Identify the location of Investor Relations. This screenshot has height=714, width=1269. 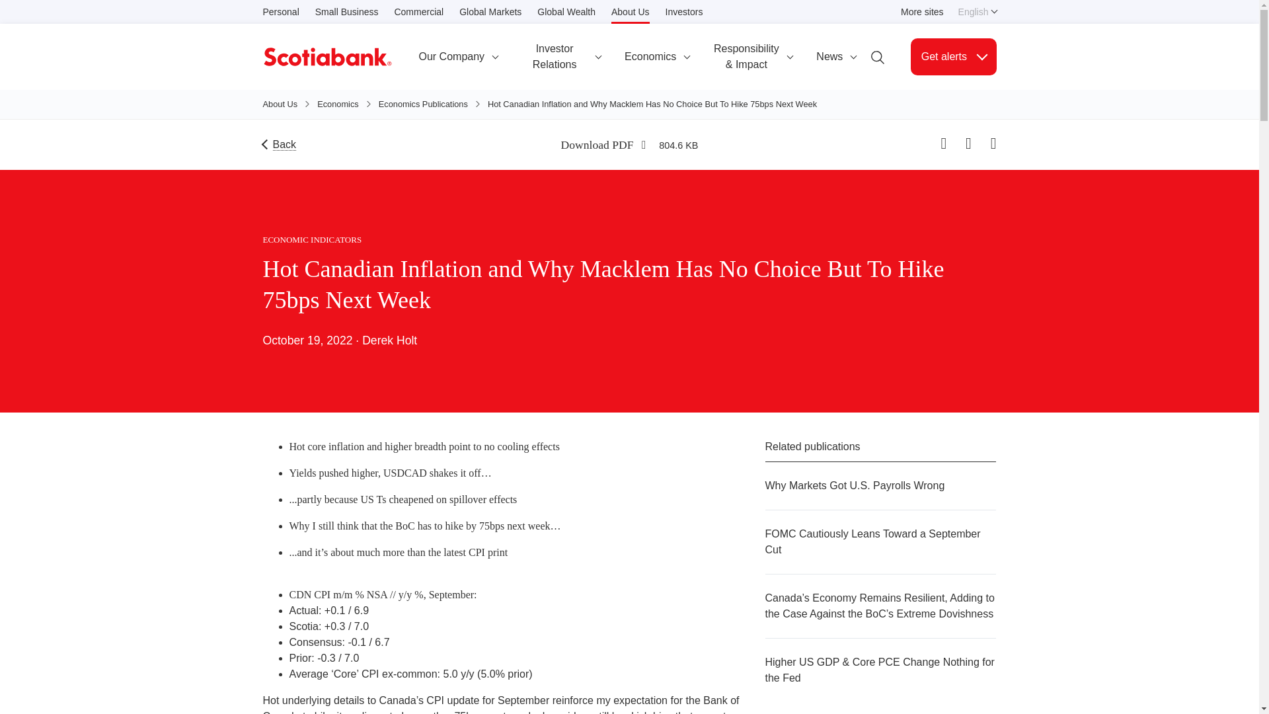
(656, 57).